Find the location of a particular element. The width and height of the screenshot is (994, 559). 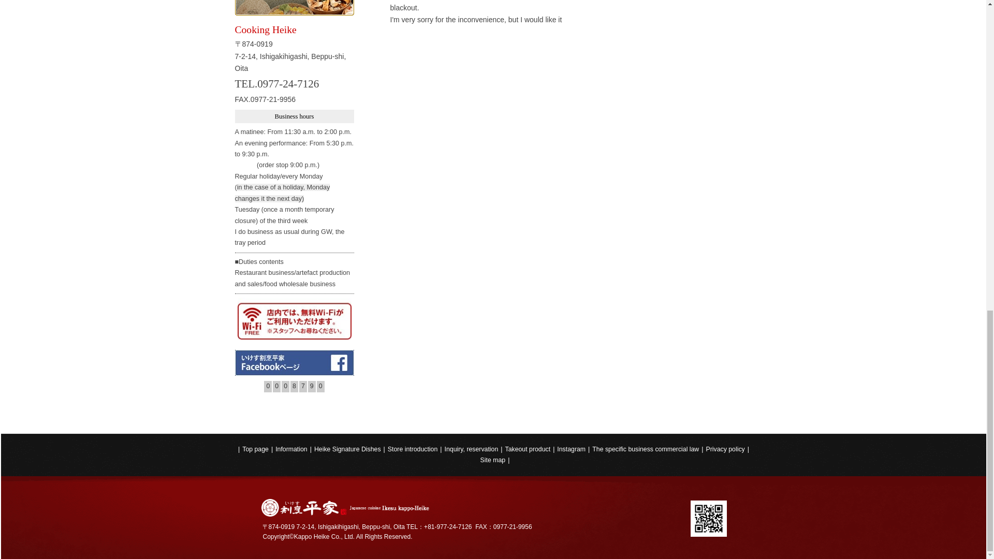

Heike Signature Dishes is located at coordinates (348, 449).